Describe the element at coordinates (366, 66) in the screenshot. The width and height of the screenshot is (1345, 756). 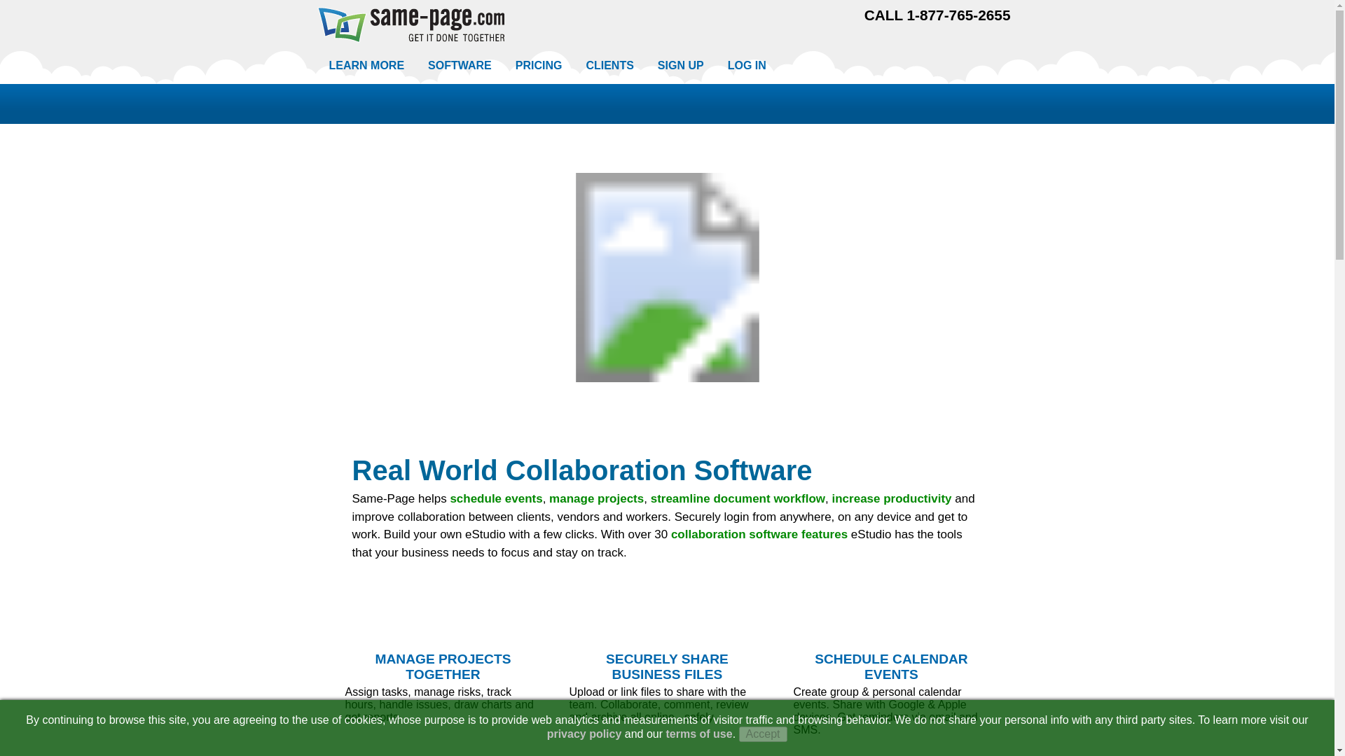
I see `LEARN MORE` at that location.